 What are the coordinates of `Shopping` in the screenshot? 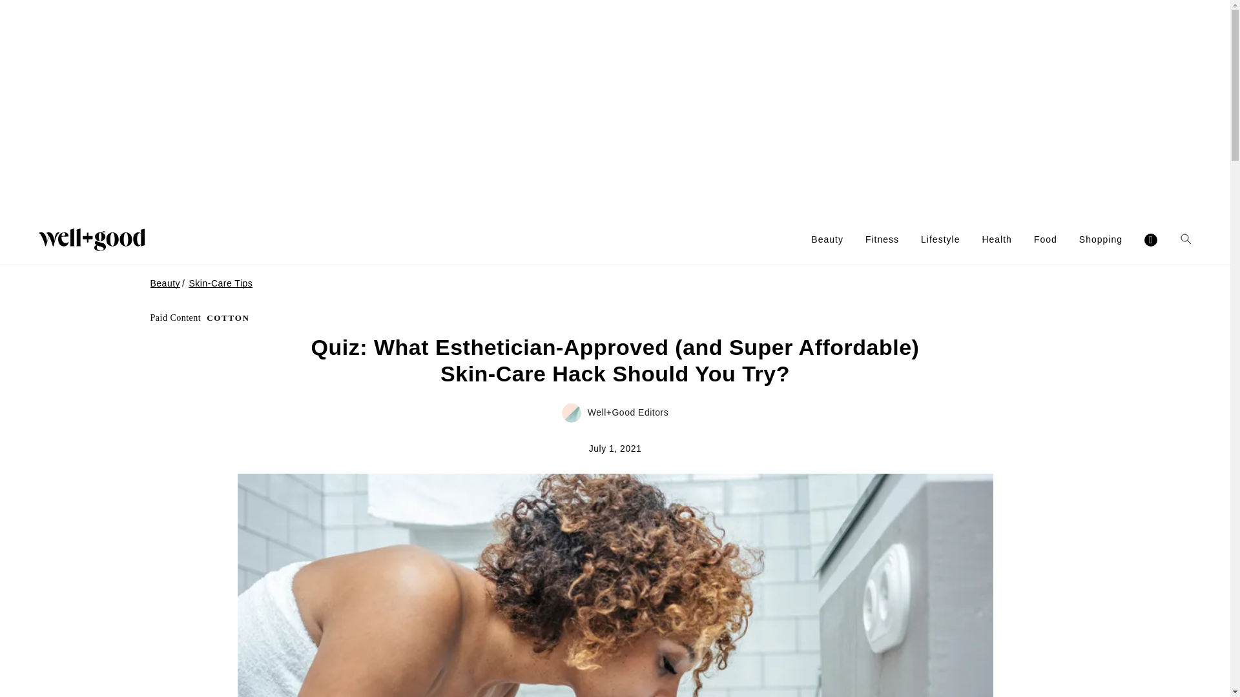 It's located at (1100, 239).